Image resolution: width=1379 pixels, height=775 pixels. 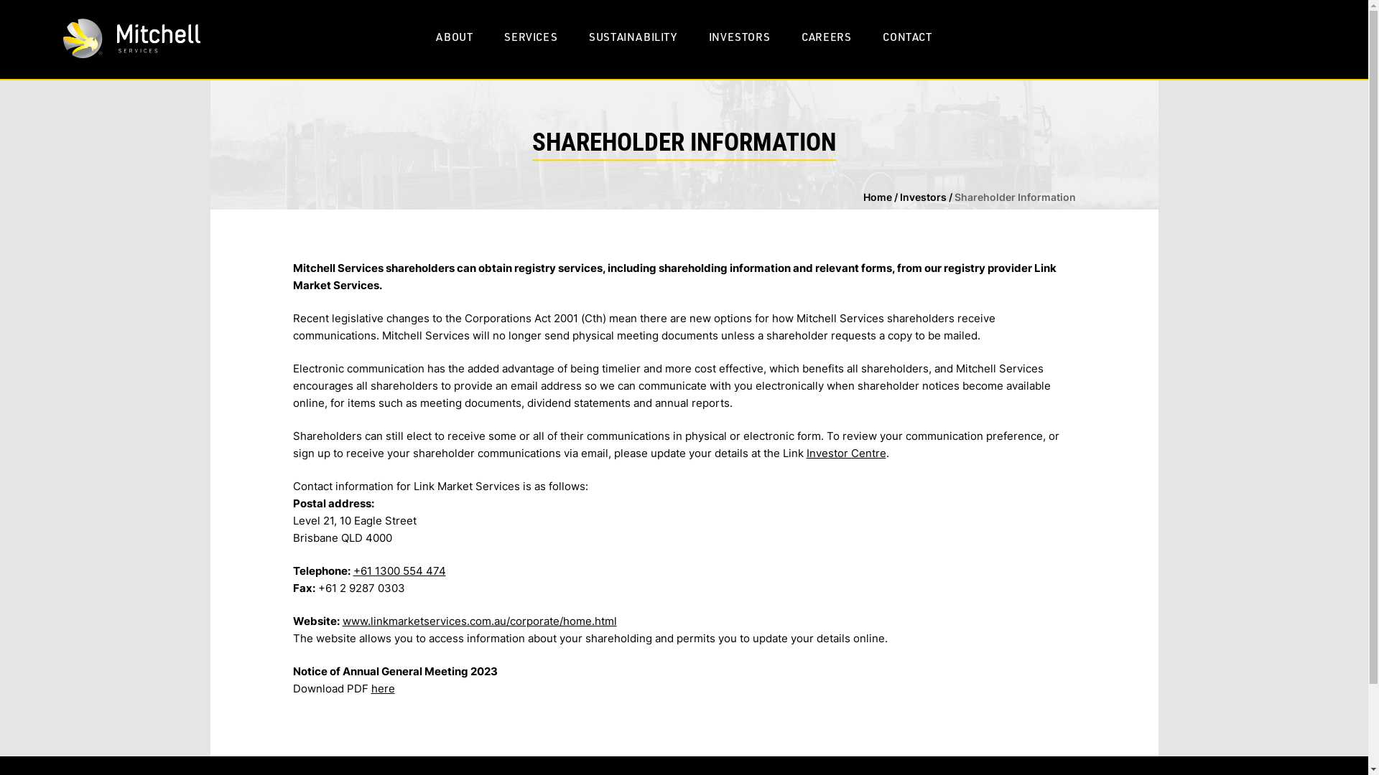 What do you see at coordinates (382, 689) in the screenshot?
I see `here` at bounding box center [382, 689].